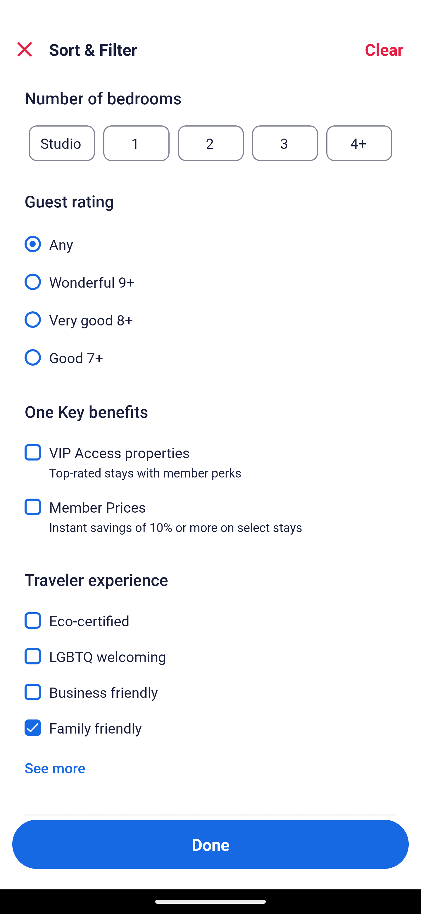  What do you see at coordinates (210, 844) in the screenshot?
I see `Apply and close Sort and Filter Done` at bounding box center [210, 844].